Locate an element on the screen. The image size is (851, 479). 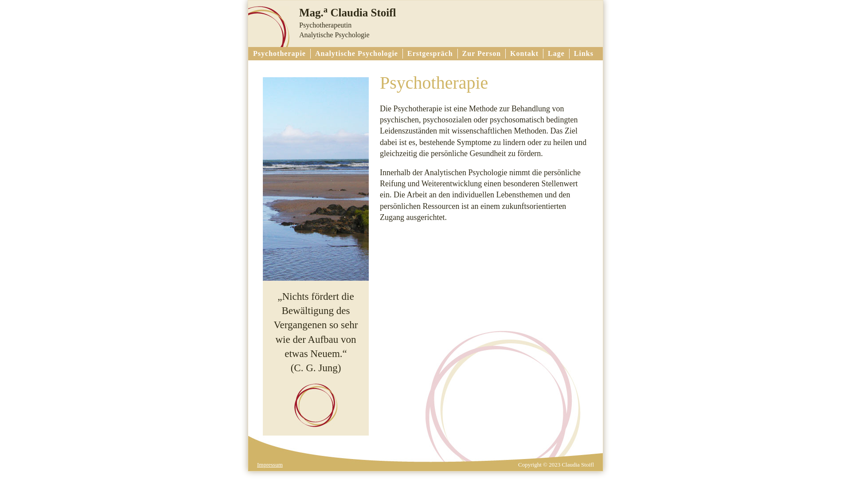
Kontakt is located at coordinates (524, 53).